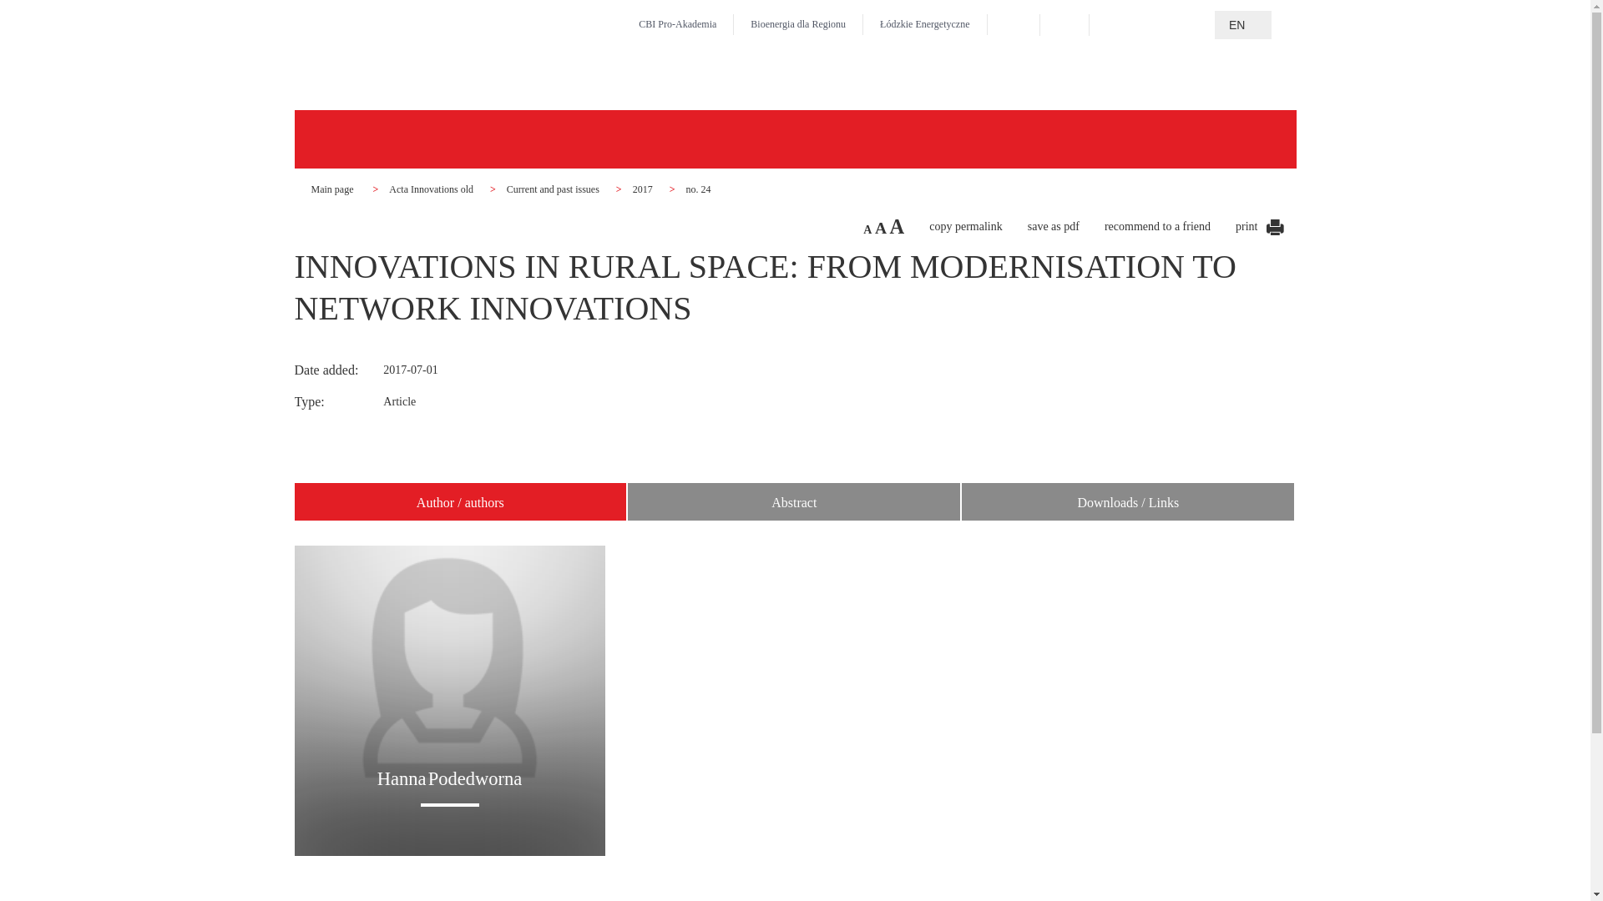  I want to click on CBI Pro-Akademia, so click(677, 23).